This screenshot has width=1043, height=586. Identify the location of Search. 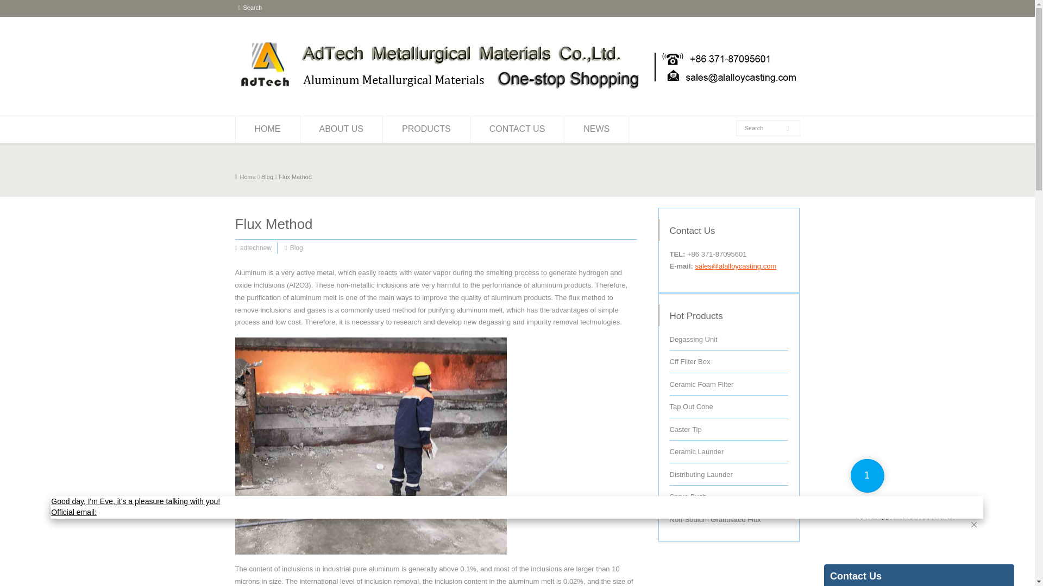
(762, 128).